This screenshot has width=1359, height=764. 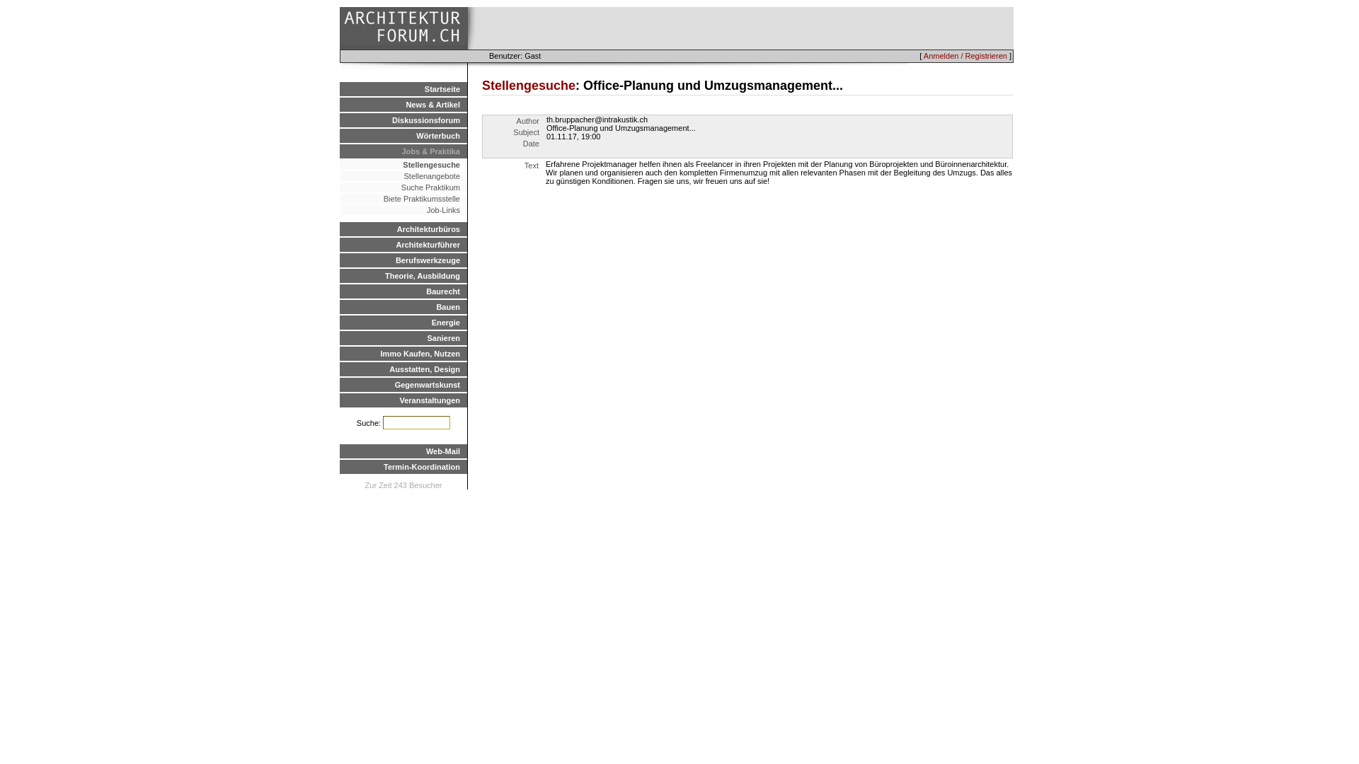 I want to click on Anmelden / Registrieren, so click(x=965, y=56).